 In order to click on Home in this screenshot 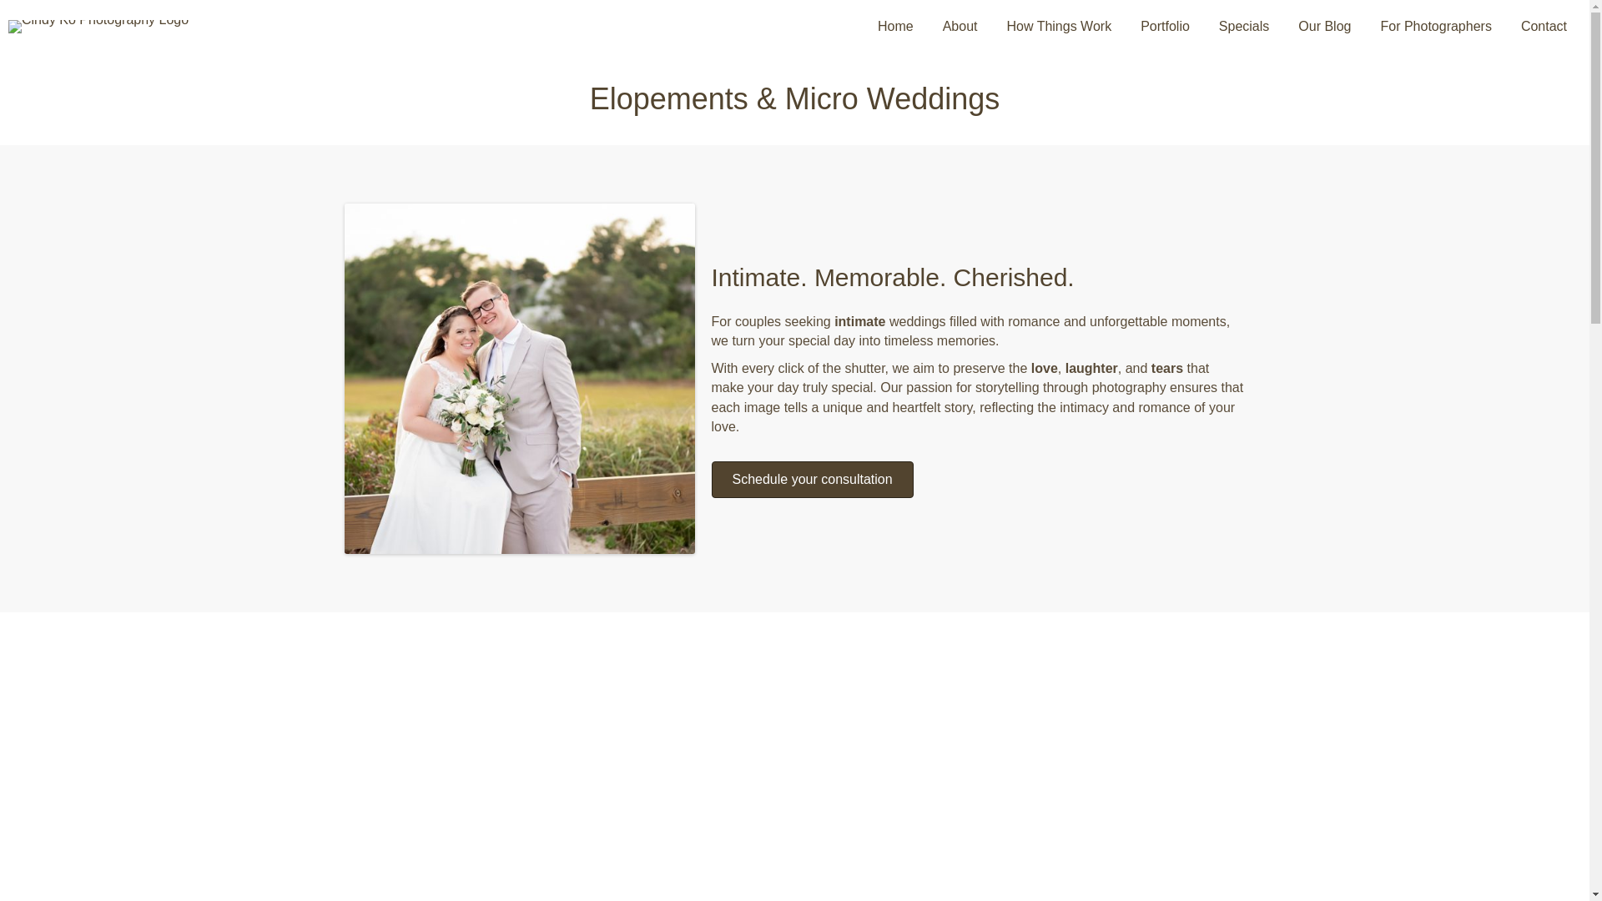, I will do `click(894, 27)`.